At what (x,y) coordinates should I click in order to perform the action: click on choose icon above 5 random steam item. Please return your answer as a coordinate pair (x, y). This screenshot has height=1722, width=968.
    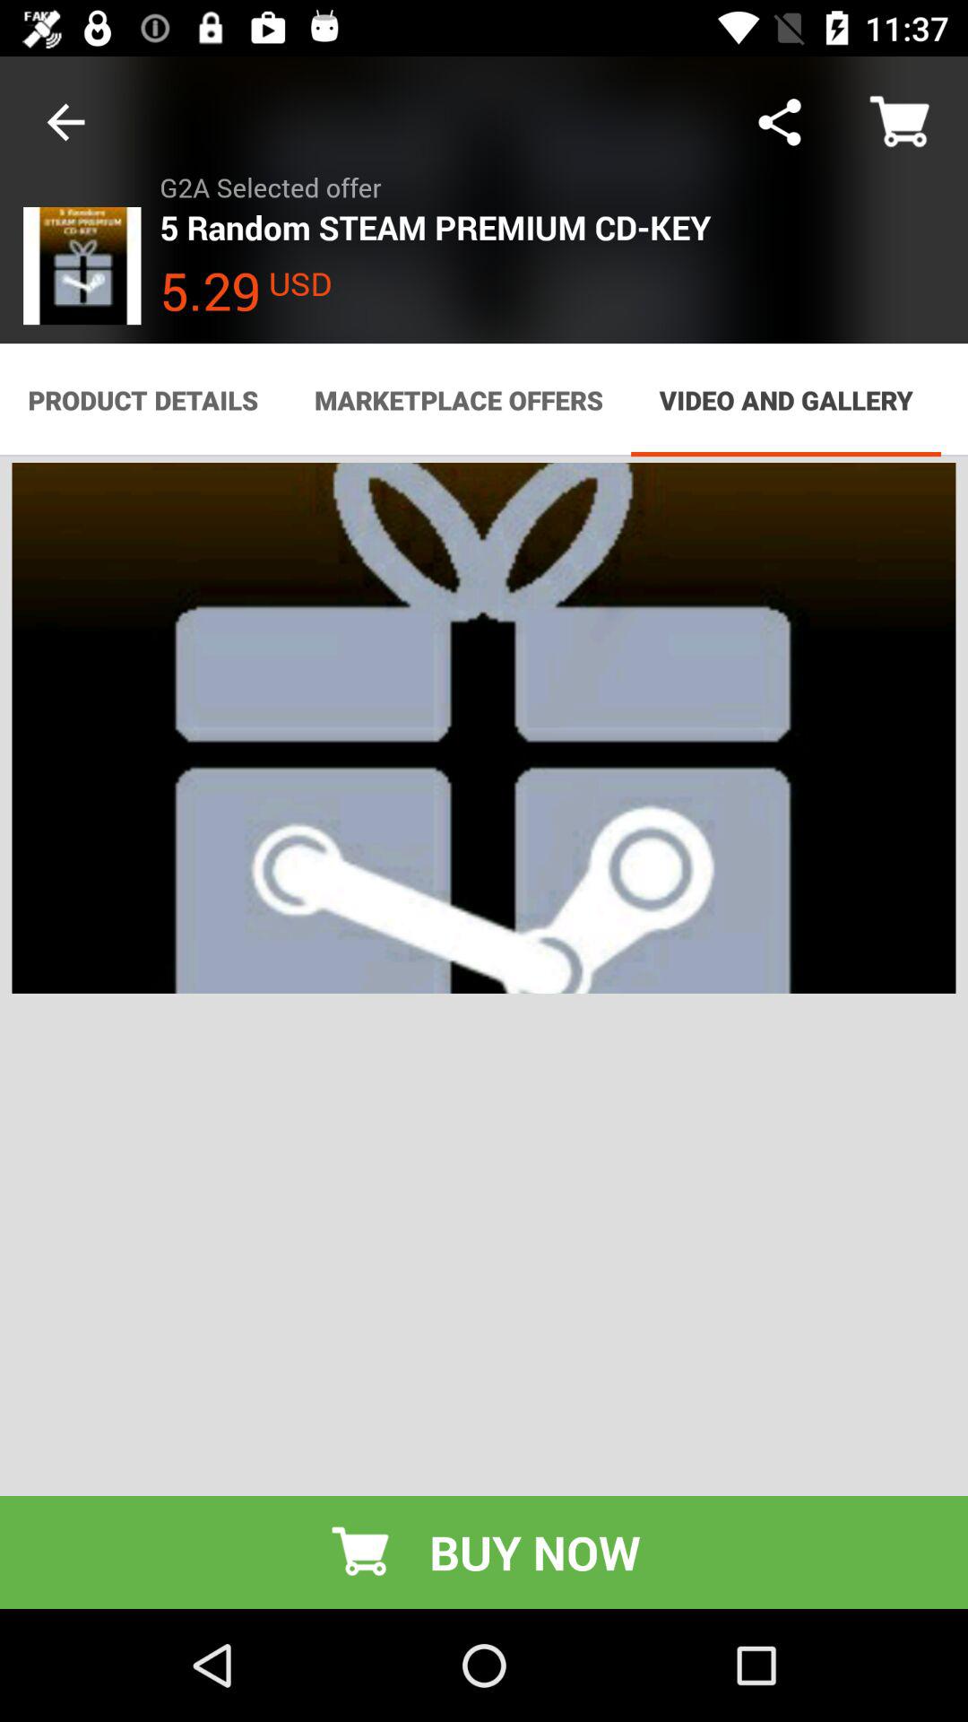
    Looking at the image, I should click on (780, 122).